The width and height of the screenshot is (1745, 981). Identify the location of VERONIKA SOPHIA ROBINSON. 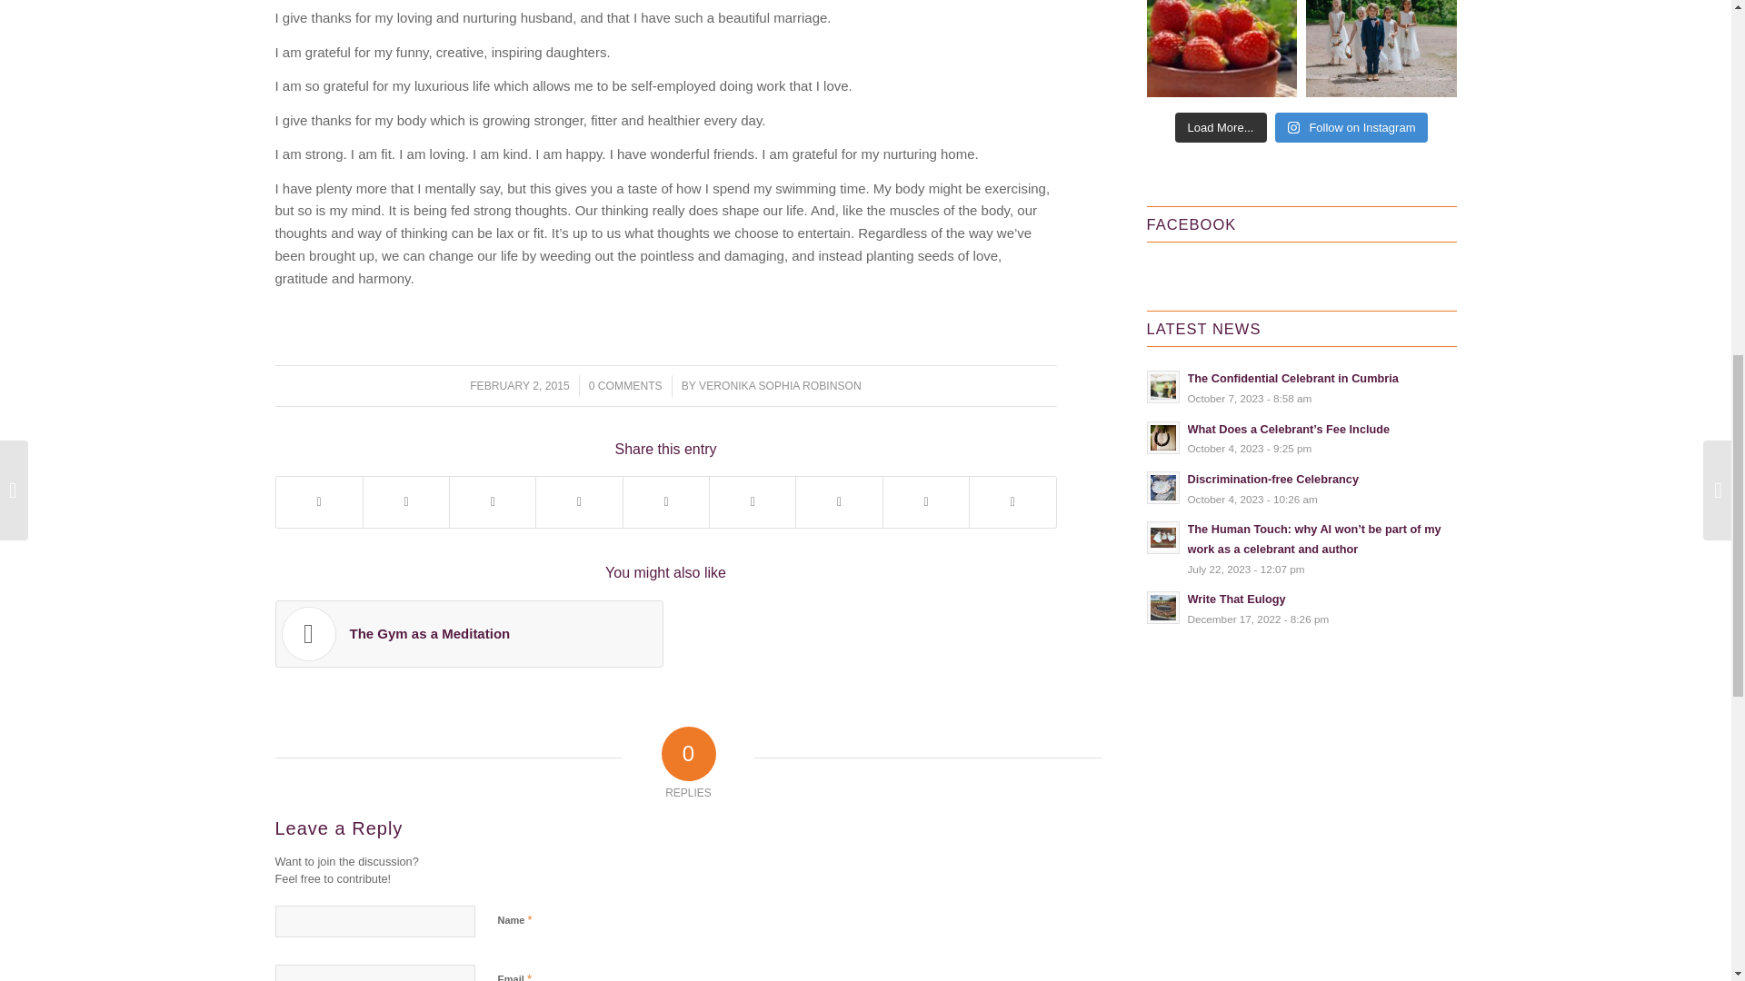
(780, 385).